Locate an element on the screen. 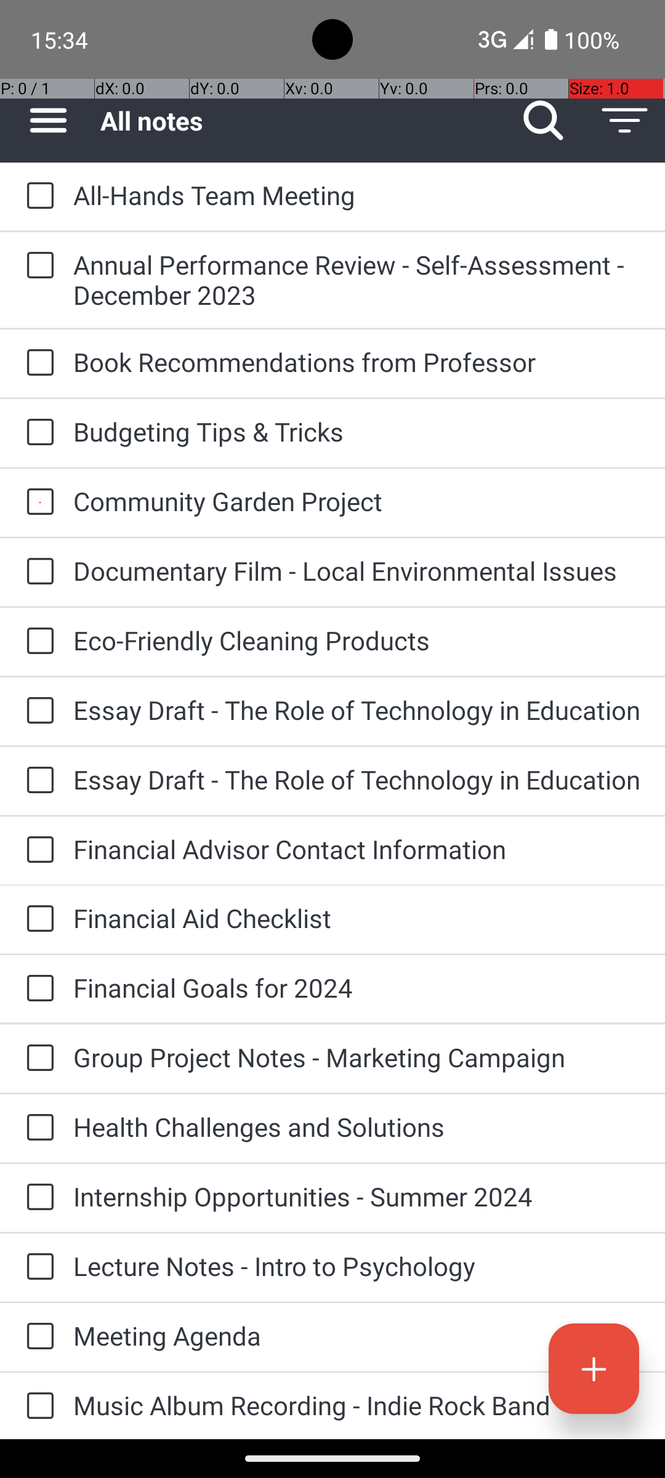 This screenshot has height=1478, width=665. to-do: Annual Performance Review - Self-Assessment - December 2023 is located at coordinates (37, 266).